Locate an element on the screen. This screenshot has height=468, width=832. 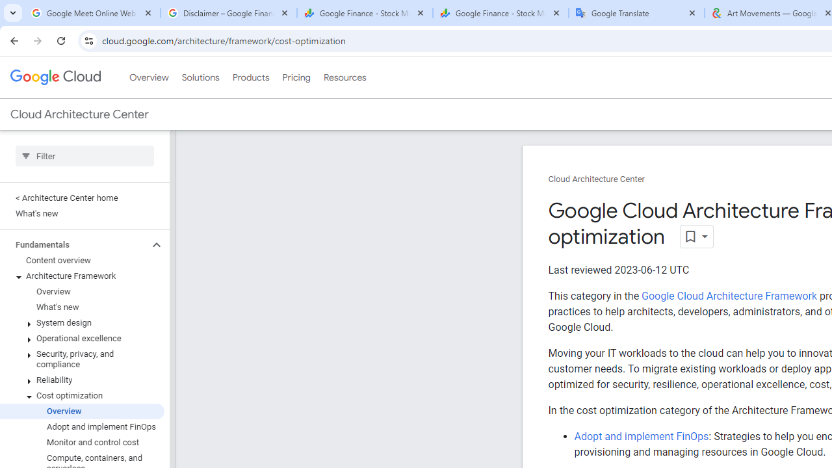
Cost optimization is located at coordinates (82, 395).